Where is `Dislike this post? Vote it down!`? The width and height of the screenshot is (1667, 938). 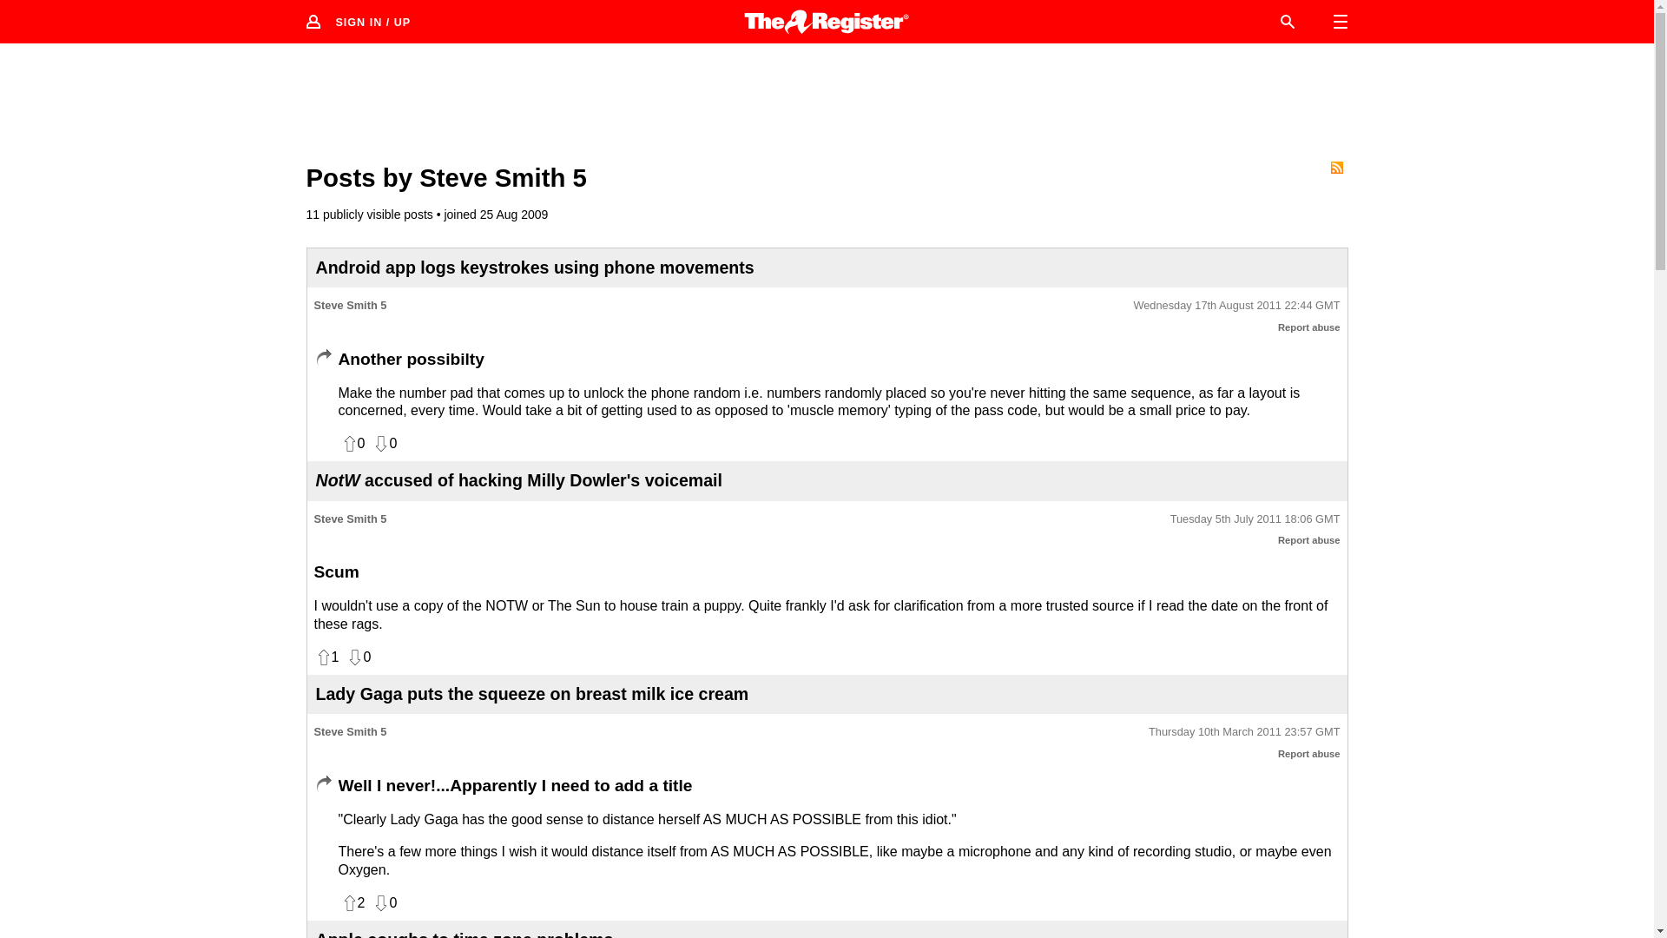
Dislike this post? Vote it down! is located at coordinates (384, 443).